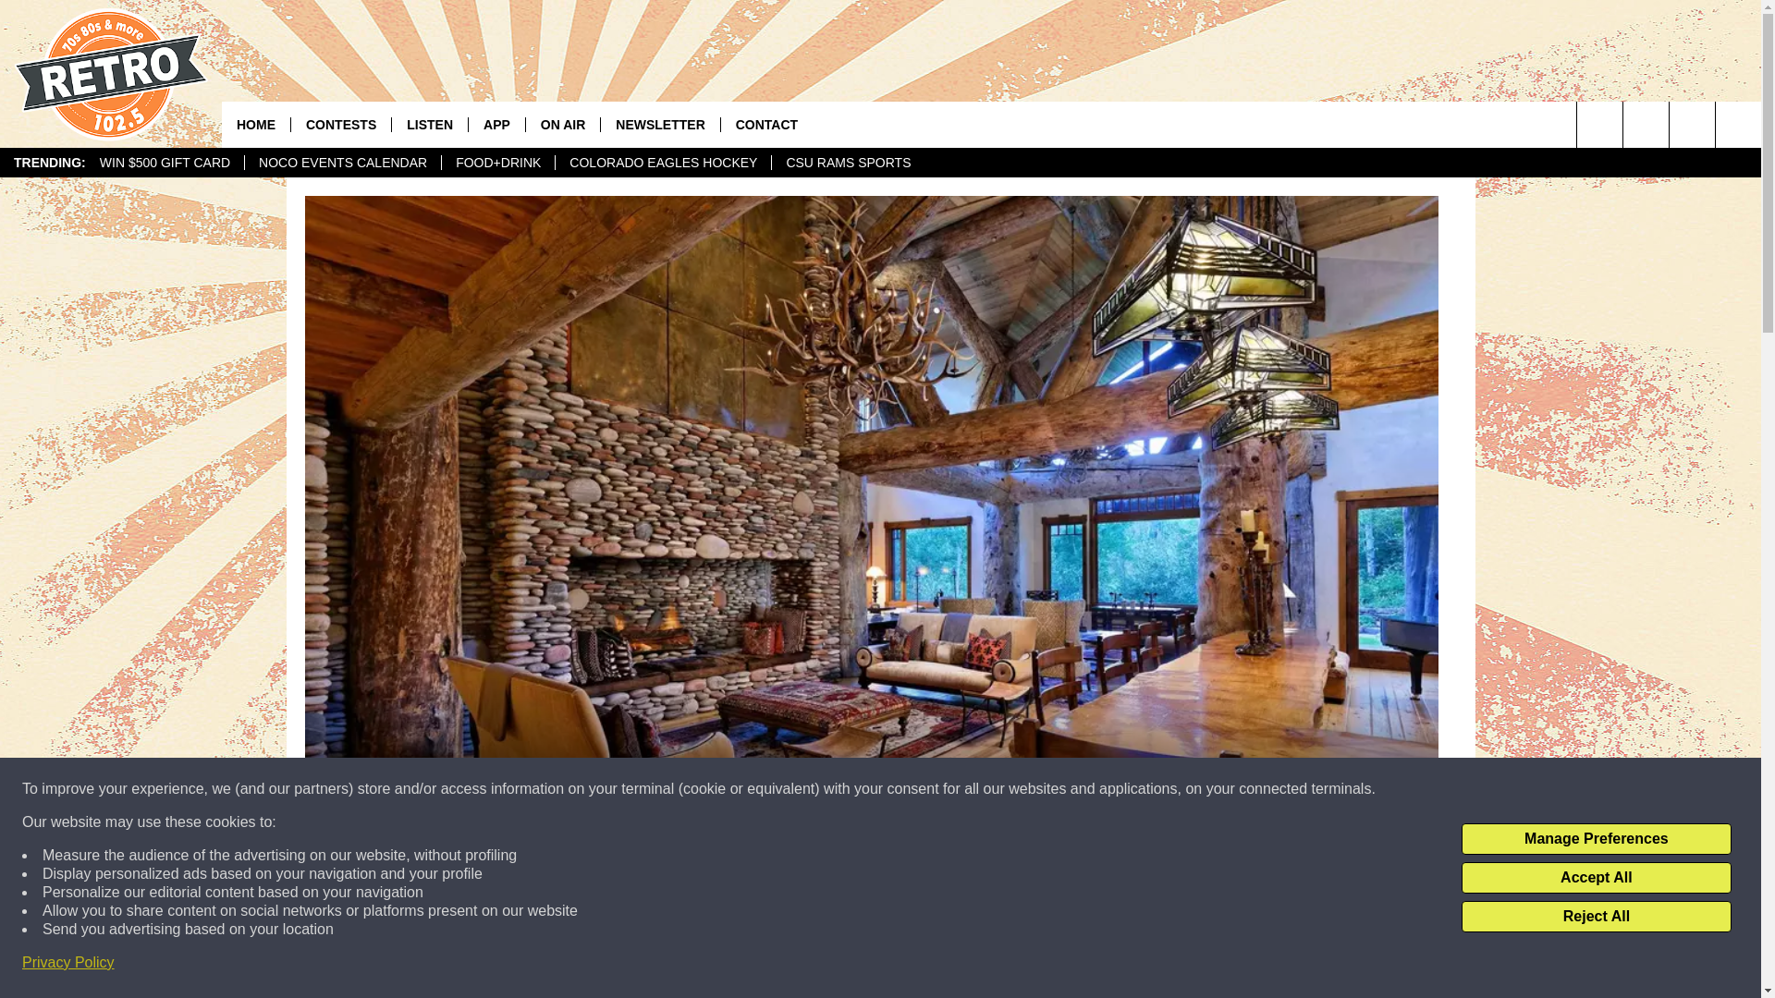  Describe the element at coordinates (256, 124) in the screenshot. I see `HOME` at that location.